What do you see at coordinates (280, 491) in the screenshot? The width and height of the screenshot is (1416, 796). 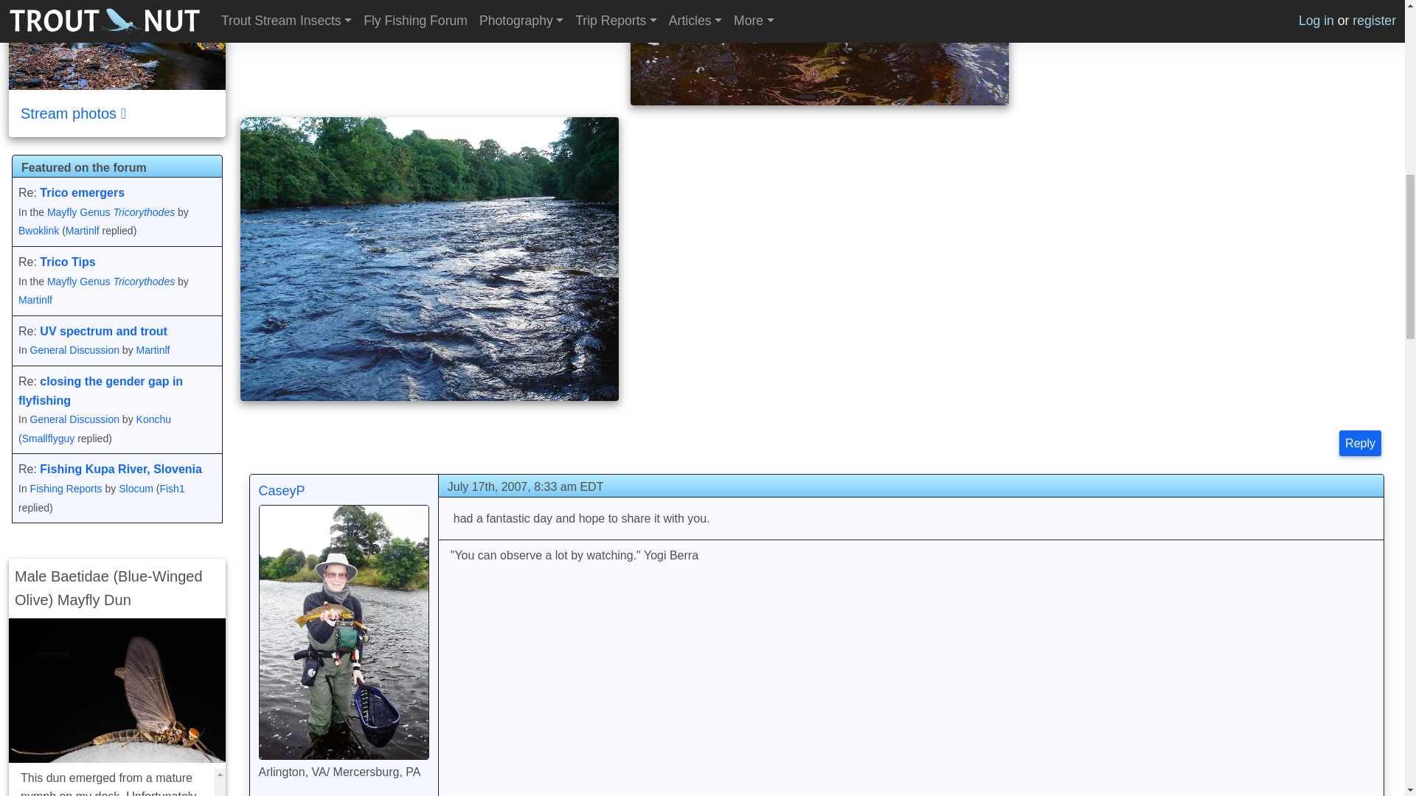 I see `View CaseyP's Profile or Send Private Message` at bounding box center [280, 491].